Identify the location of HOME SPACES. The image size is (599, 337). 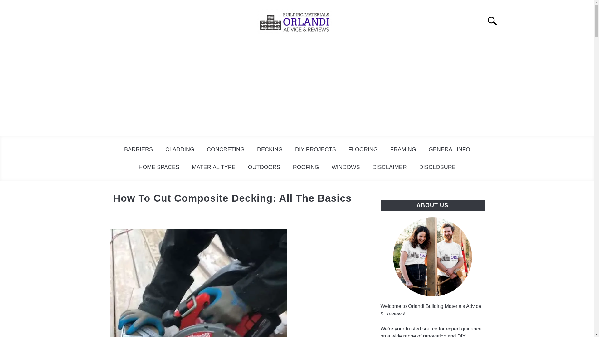
(159, 167).